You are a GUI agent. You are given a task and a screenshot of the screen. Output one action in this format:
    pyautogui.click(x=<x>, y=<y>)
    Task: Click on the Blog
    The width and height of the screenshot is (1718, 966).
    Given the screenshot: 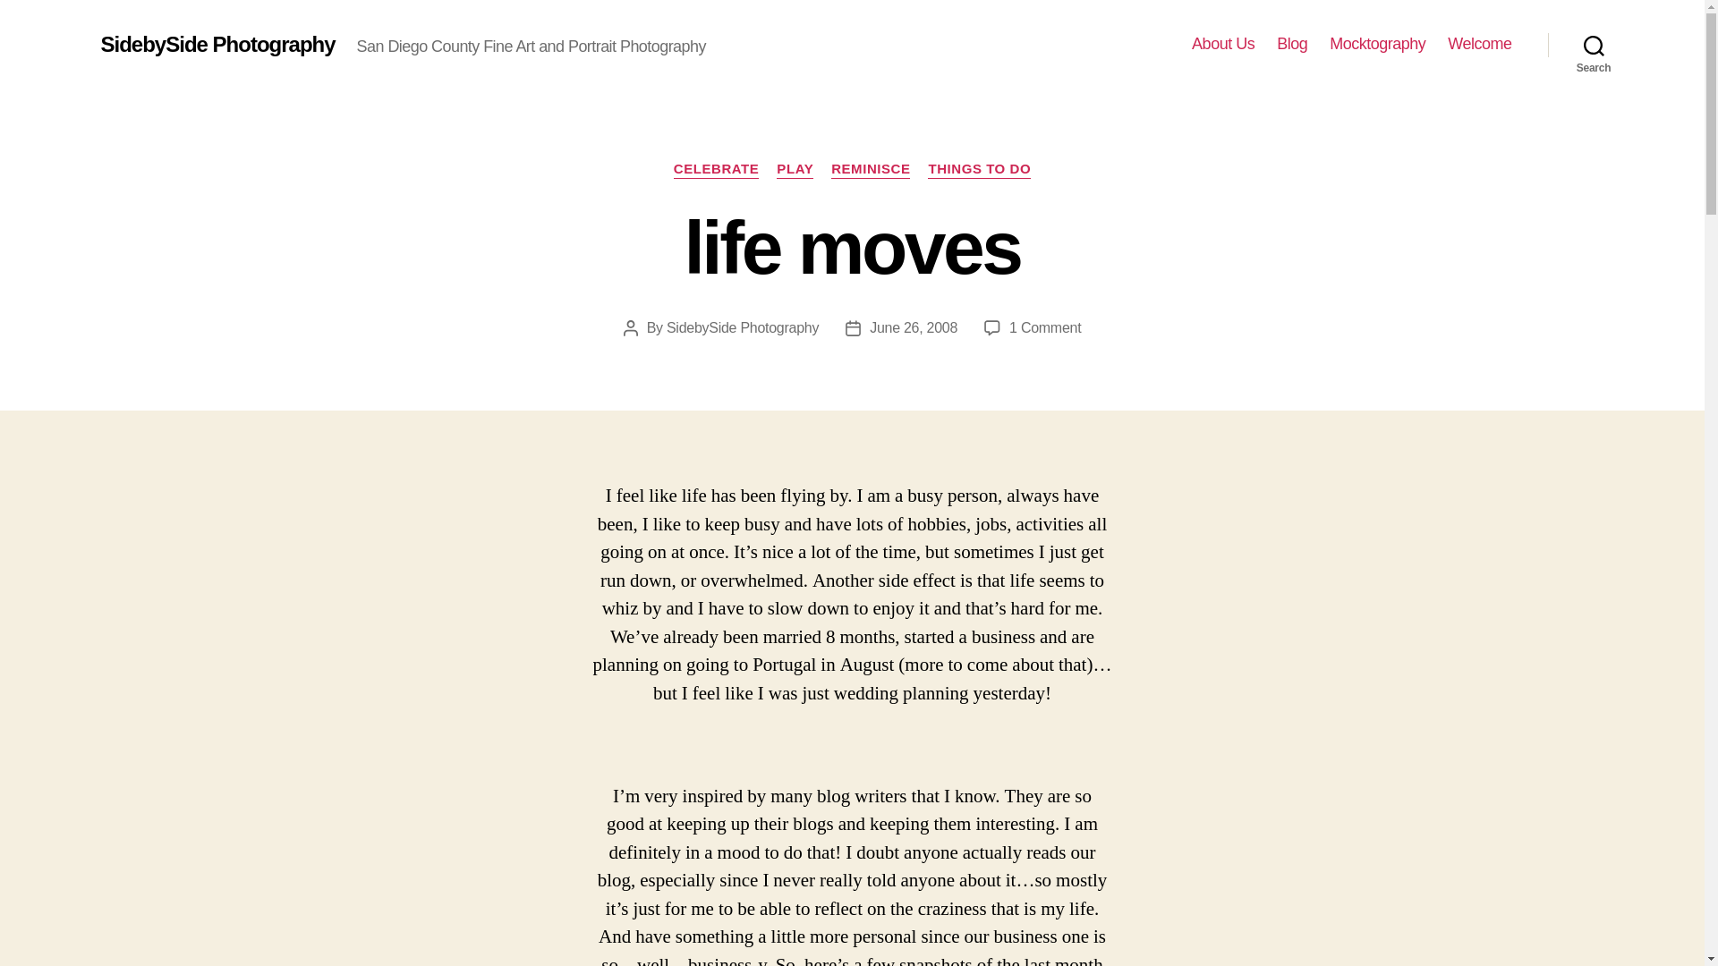 What is the action you would take?
    pyautogui.click(x=217, y=44)
    